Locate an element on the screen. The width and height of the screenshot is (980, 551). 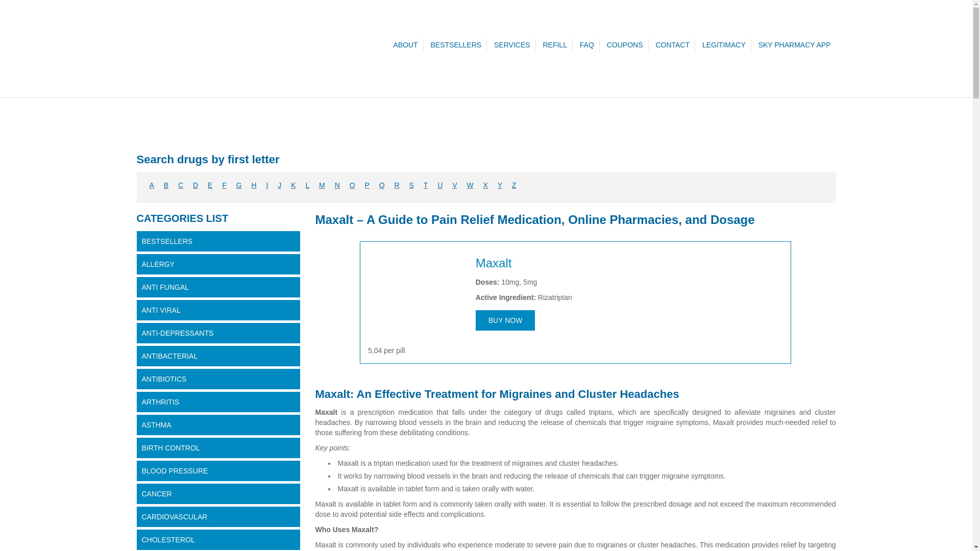
ABOUT is located at coordinates (405, 45).